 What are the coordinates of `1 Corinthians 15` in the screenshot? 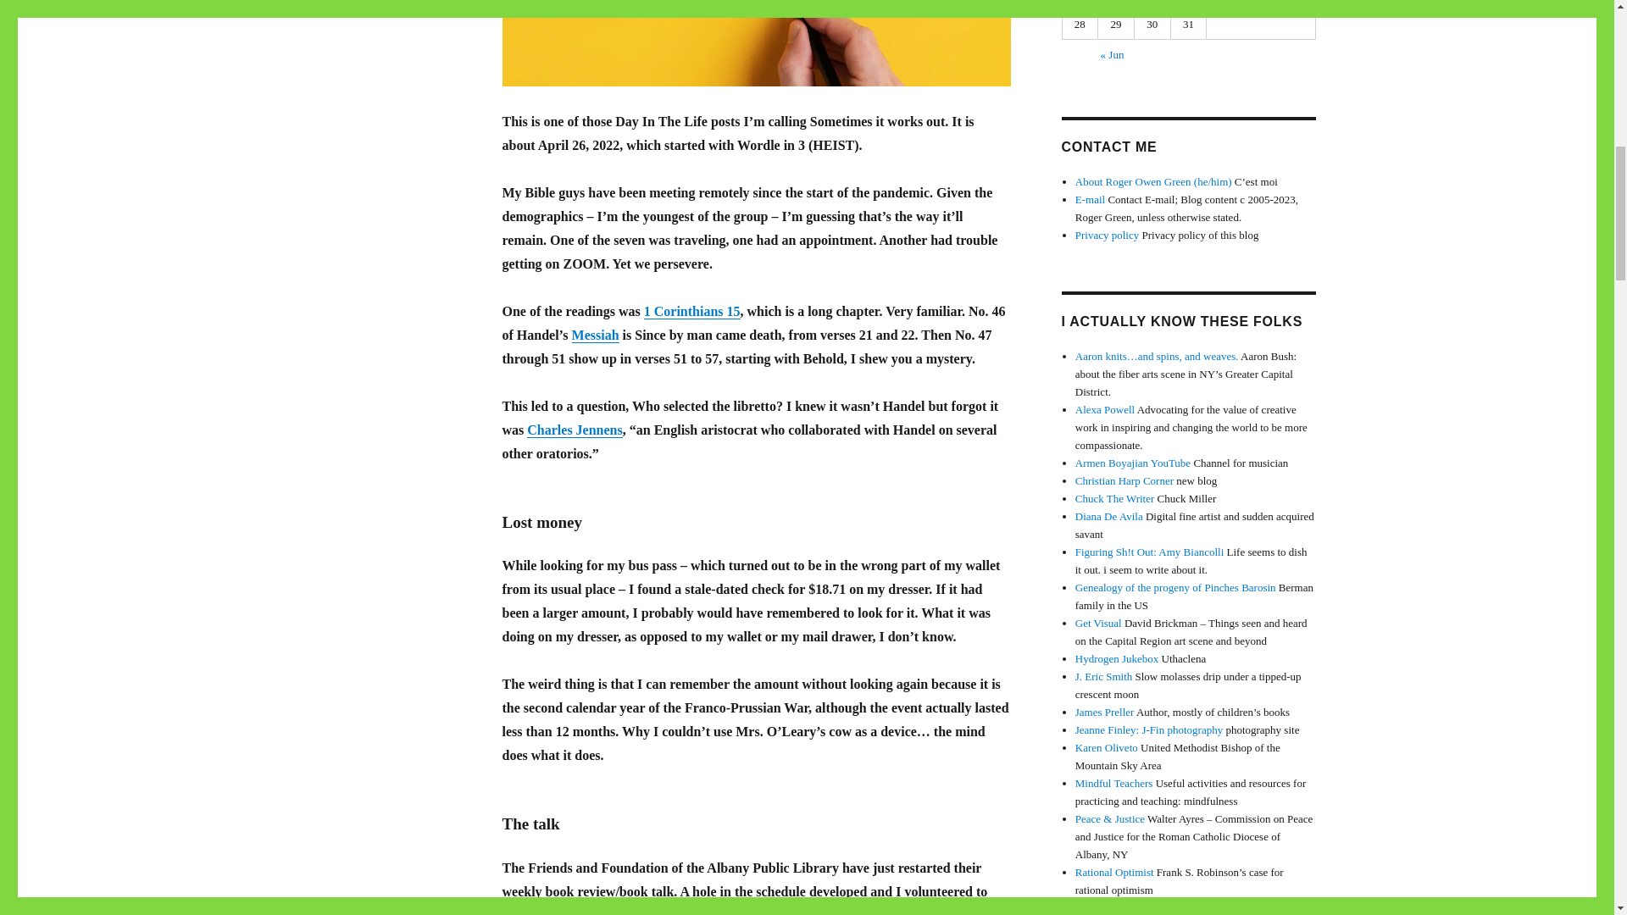 It's located at (691, 310).